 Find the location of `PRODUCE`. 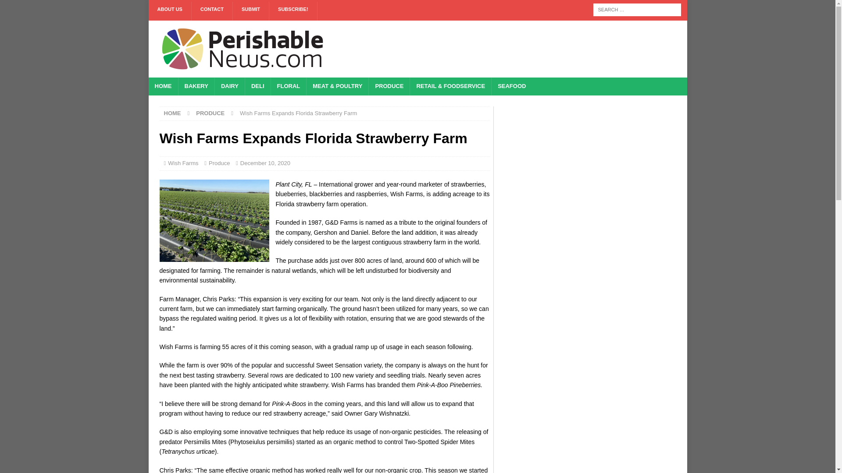

PRODUCE is located at coordinates (210, 113).